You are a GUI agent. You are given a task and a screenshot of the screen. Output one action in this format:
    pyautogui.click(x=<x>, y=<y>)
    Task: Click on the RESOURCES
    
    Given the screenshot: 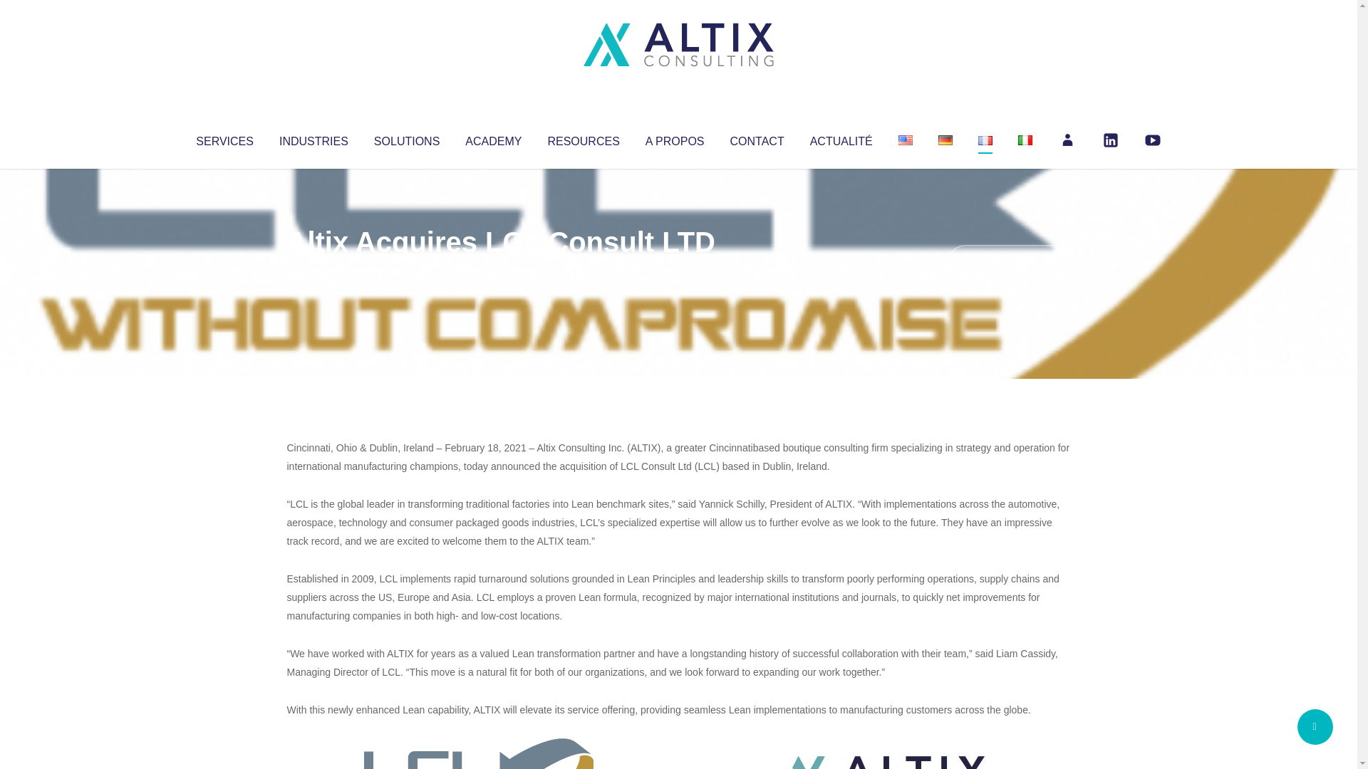 What is the action you would take?
    pyautogui.click(x=583, y=138)
    